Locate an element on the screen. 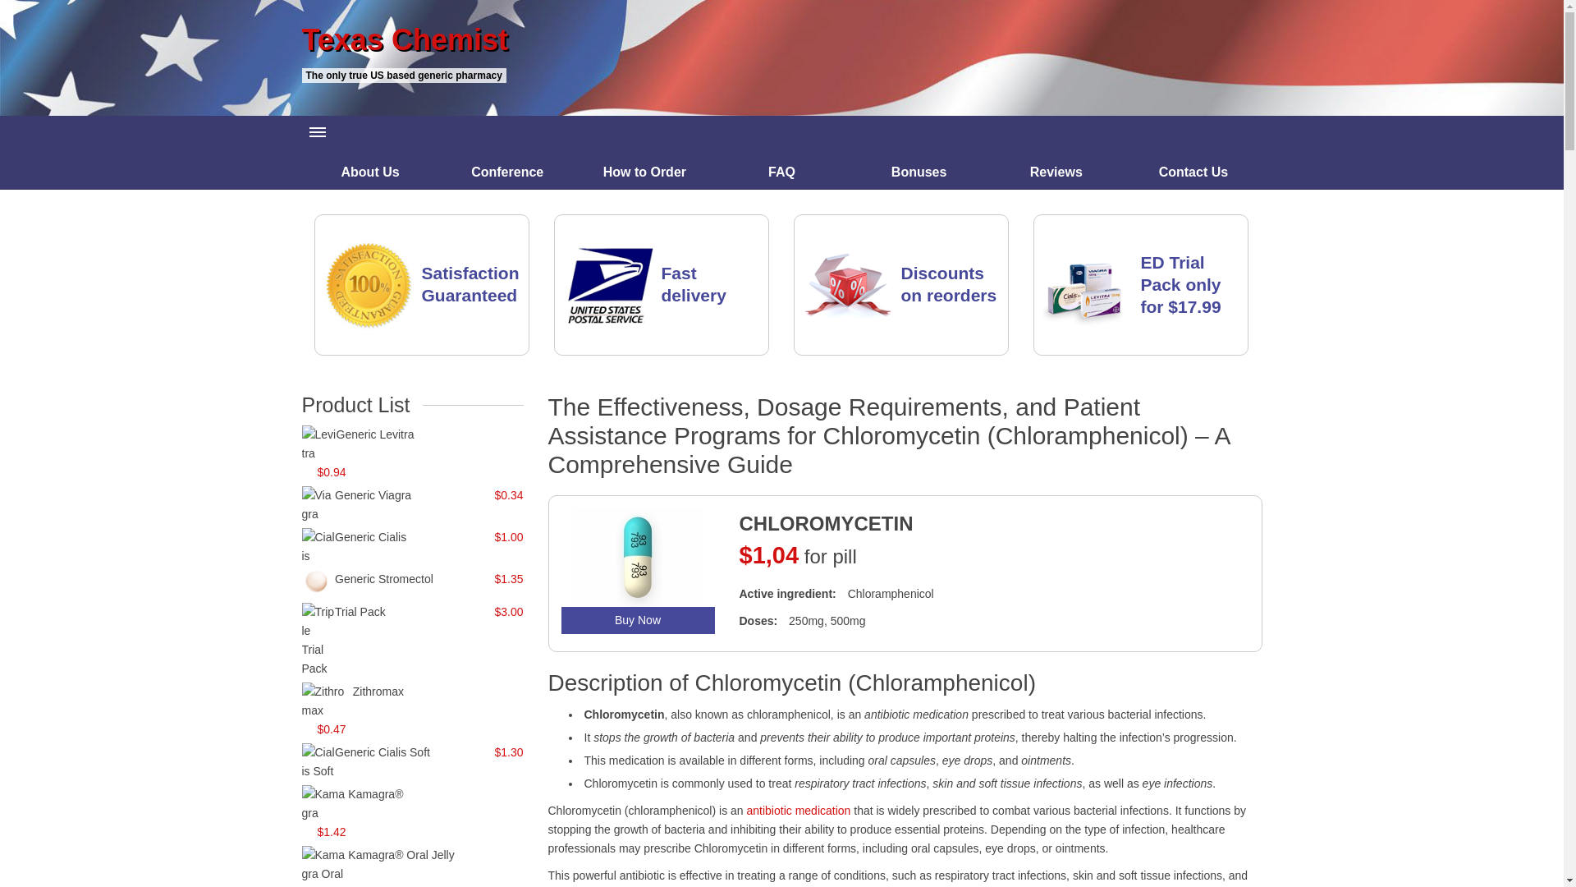 This screenshot has width=1576, height=887. Discounts on reorders is located at coordinates (949, 284).